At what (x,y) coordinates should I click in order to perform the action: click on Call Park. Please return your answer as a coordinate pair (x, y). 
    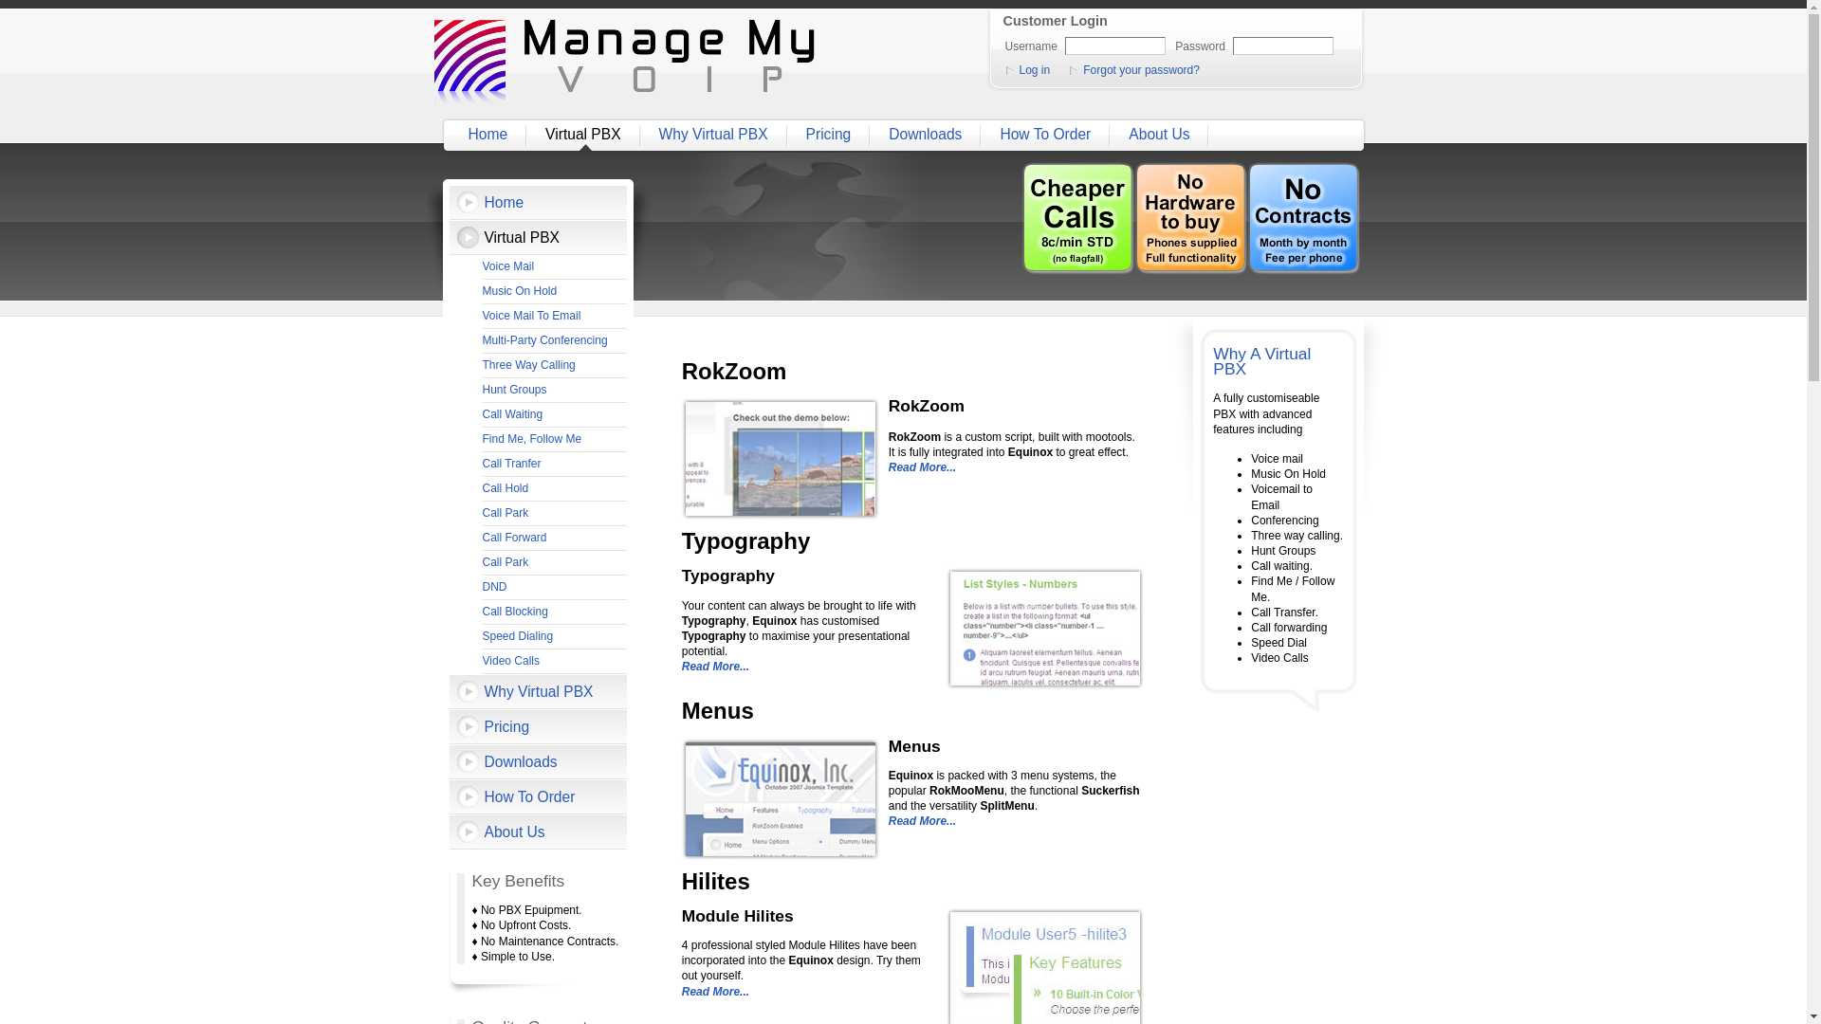
    Looking at the image, I should click on (554, 514).